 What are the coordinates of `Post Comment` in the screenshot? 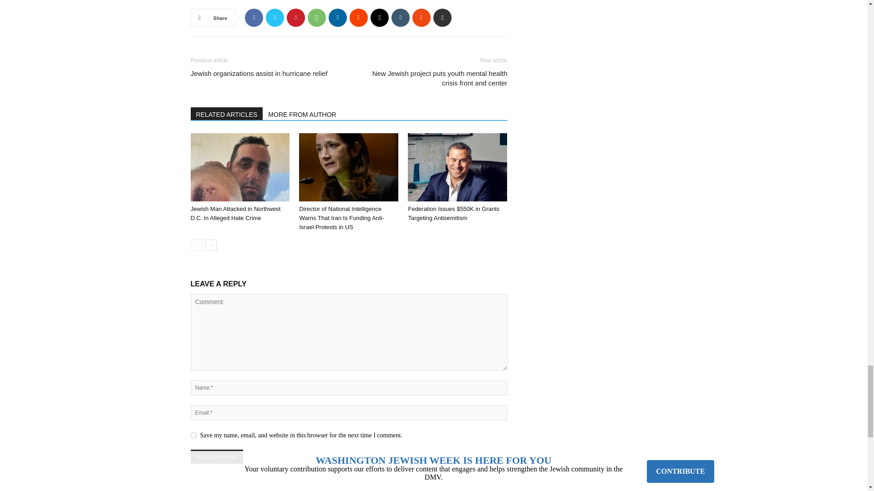 It's located at (217, 456).